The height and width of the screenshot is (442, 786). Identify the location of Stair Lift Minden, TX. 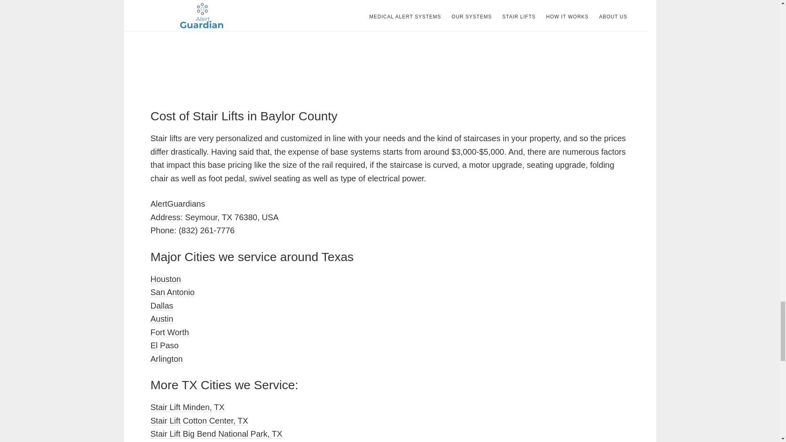
(187, 407).